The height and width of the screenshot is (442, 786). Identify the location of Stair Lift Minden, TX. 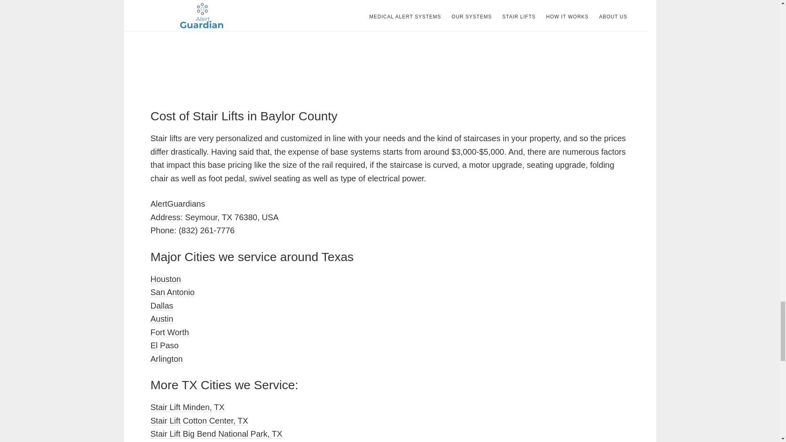
(187, 407).